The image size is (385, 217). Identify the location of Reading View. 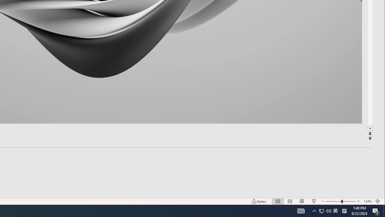
(302, 201).